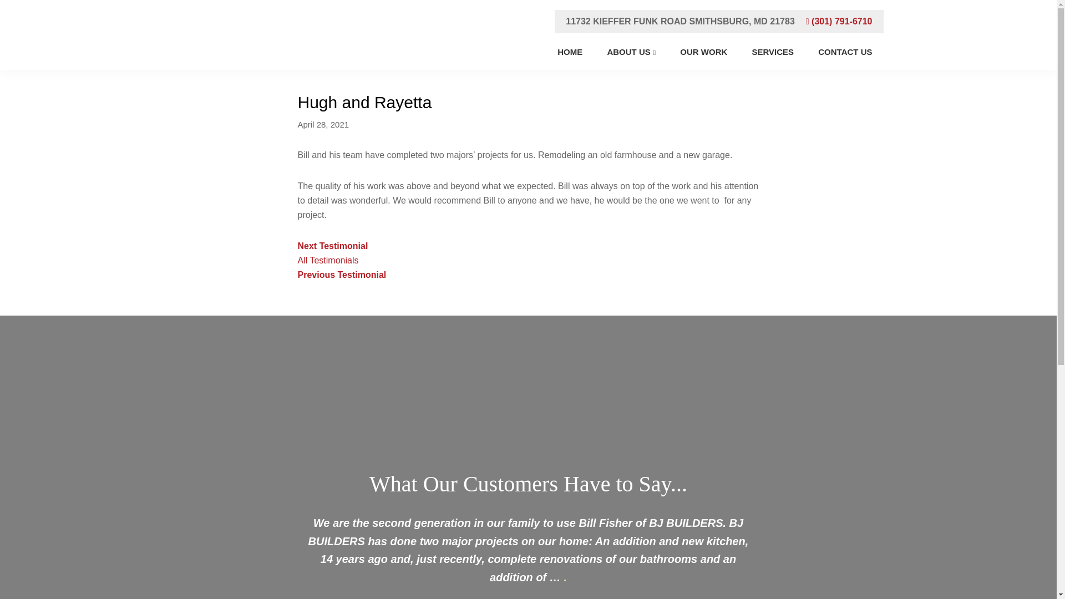 This screenshot has height=599, width=1065. I want to click on Previous Testimonial, so click(341, 275).